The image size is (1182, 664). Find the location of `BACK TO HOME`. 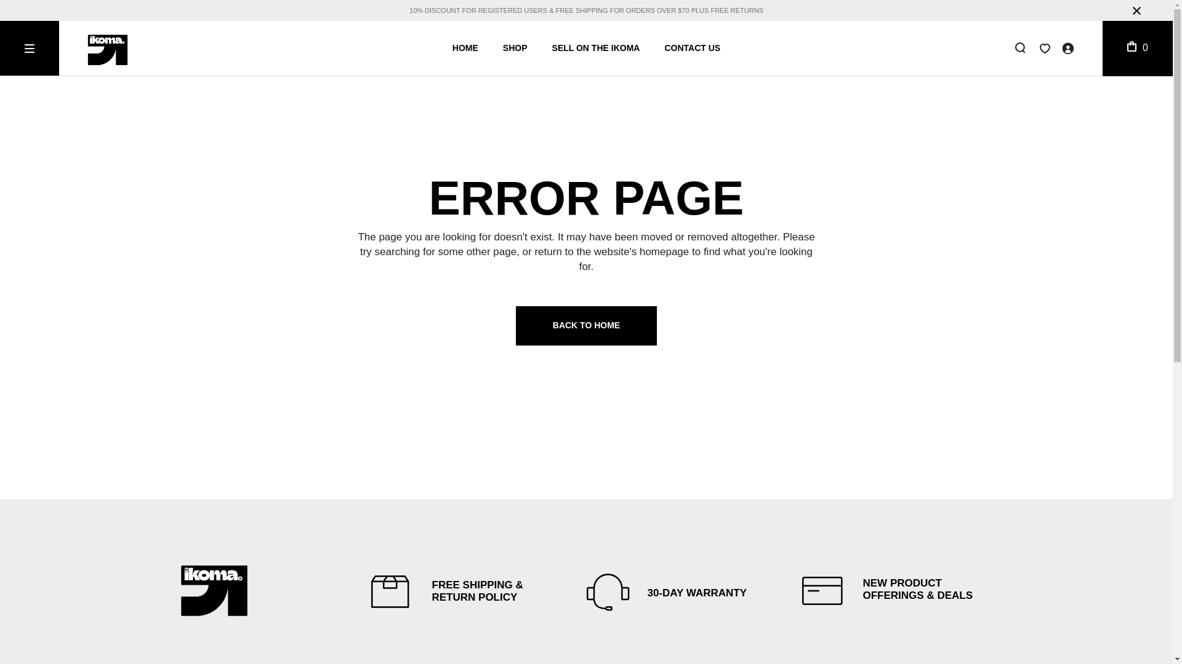

BACK TO HOME is located at coordinates (586, 325).